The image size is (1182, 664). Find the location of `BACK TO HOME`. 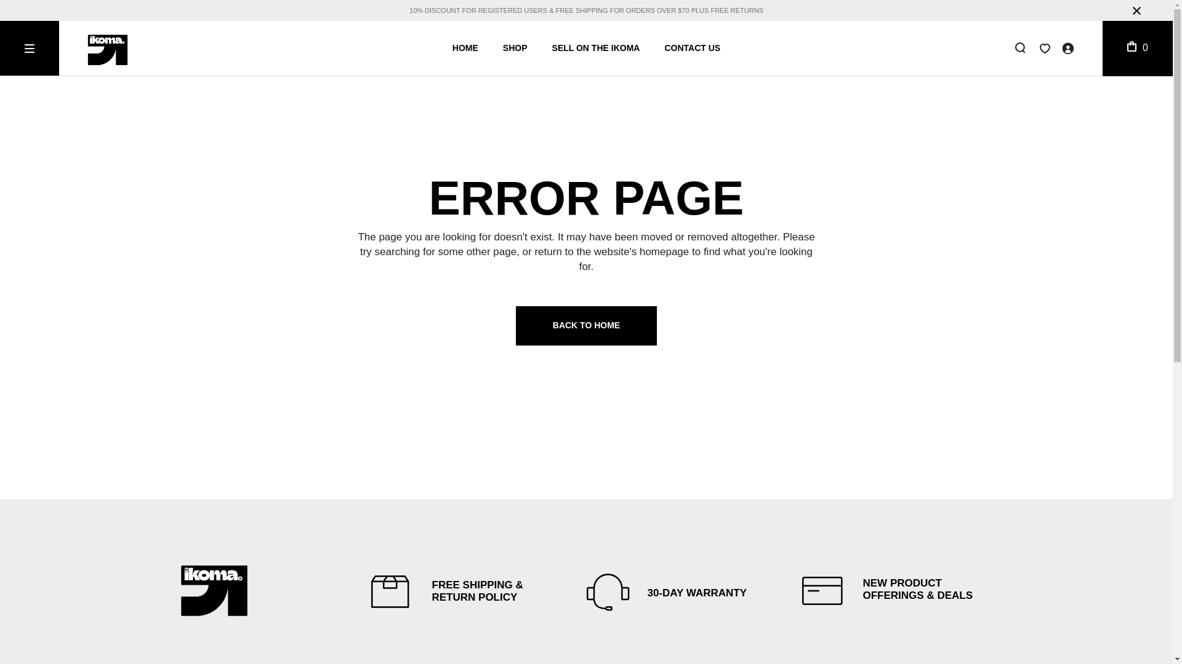

BACK TO HOME is located at coordinates (586, 325).